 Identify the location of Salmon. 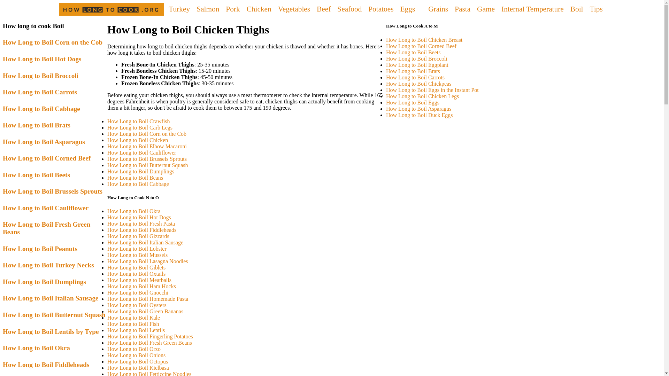
(207, 9).